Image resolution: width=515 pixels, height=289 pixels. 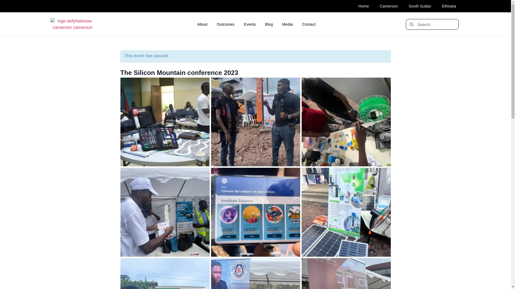 I want to click on Home, so click(x=363, y=6).